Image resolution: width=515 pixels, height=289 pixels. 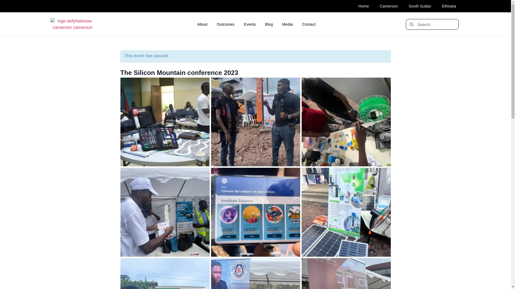 I want to click on Home, so click(x=363, y=6).